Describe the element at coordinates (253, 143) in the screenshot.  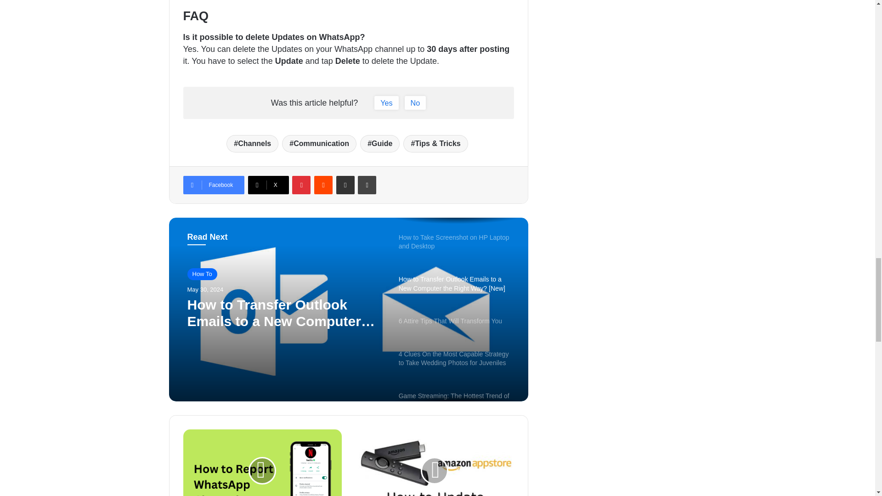
I see `Channels` at that location.